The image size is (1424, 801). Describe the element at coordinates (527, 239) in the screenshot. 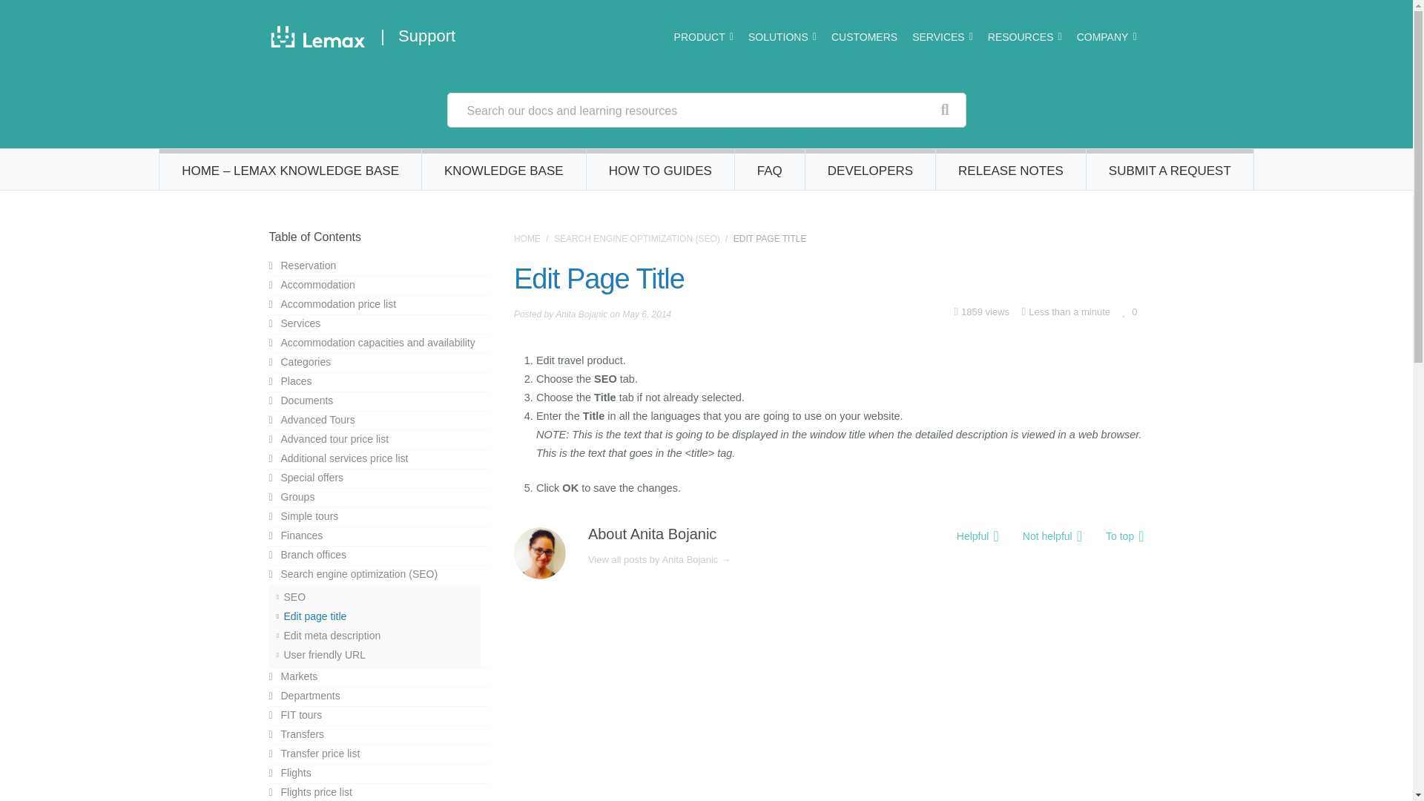

I see `Lemax Knowledge Base` at that location.